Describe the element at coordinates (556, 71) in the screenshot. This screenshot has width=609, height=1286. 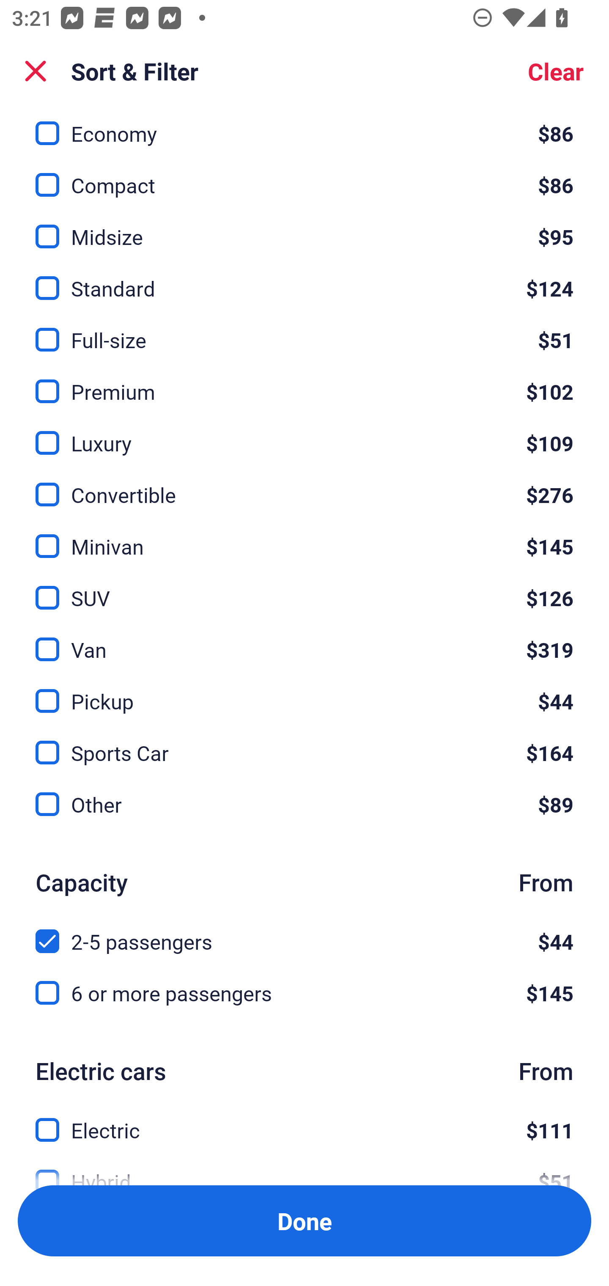
I see `Clear` at that location.